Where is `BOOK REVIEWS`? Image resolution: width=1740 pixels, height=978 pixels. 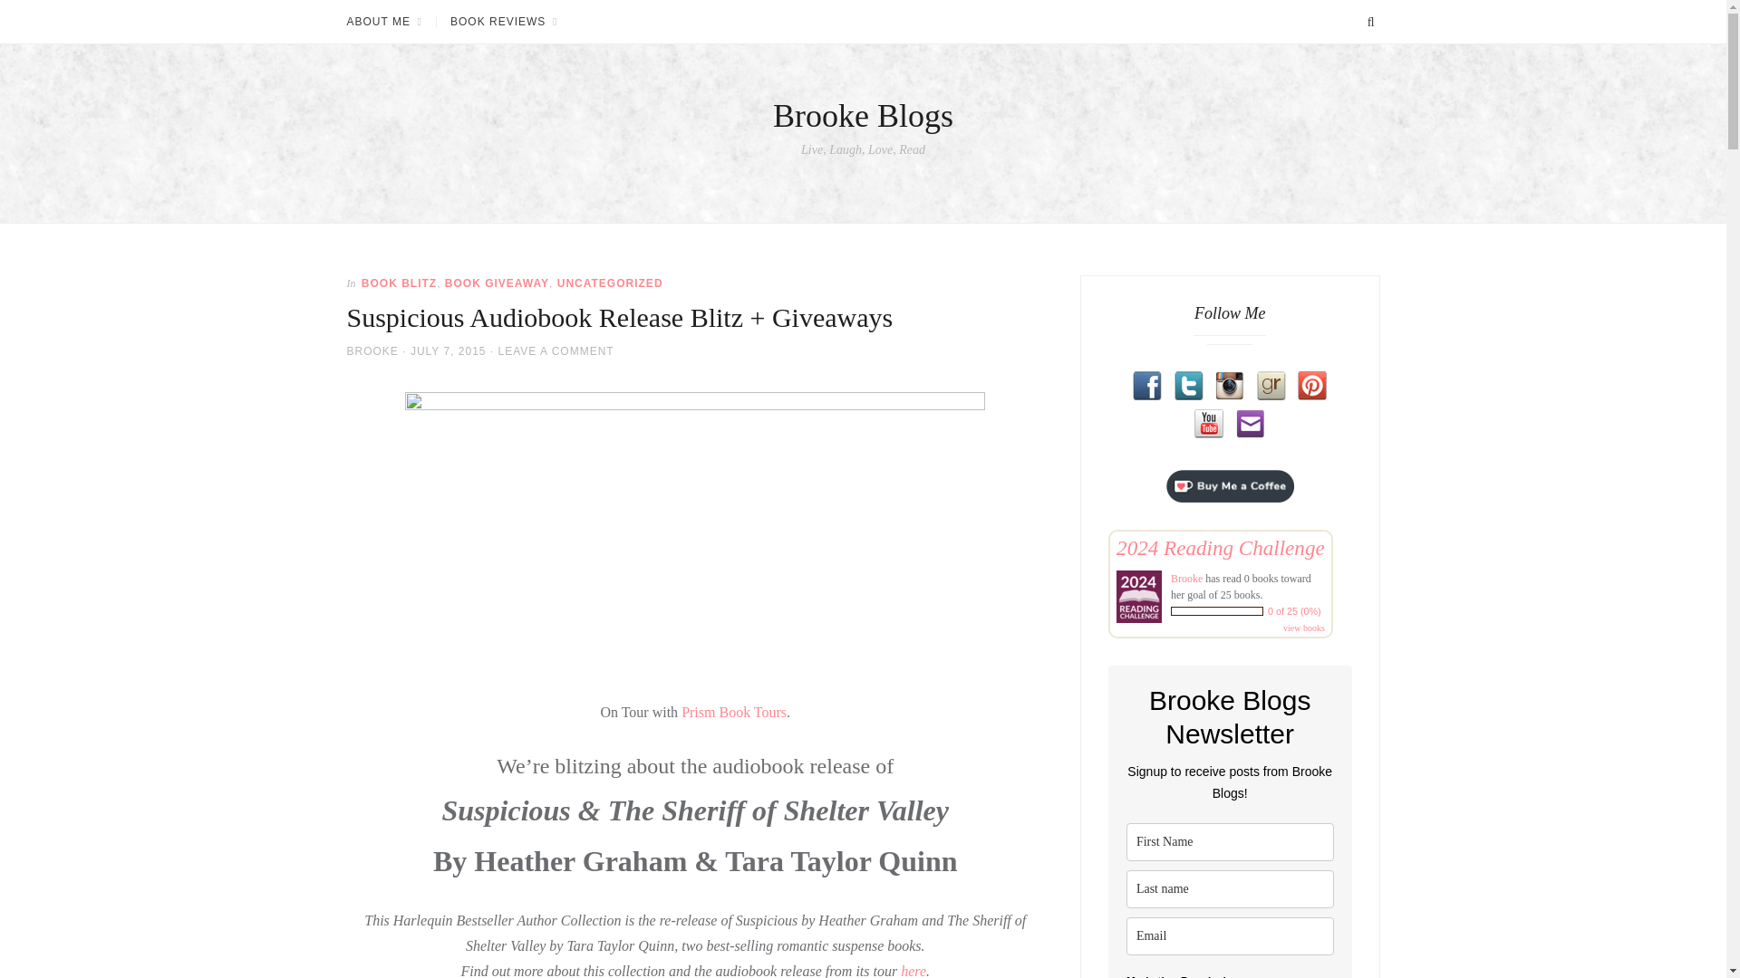
BOOK REVIEWS is located at coordinates (503, 22).